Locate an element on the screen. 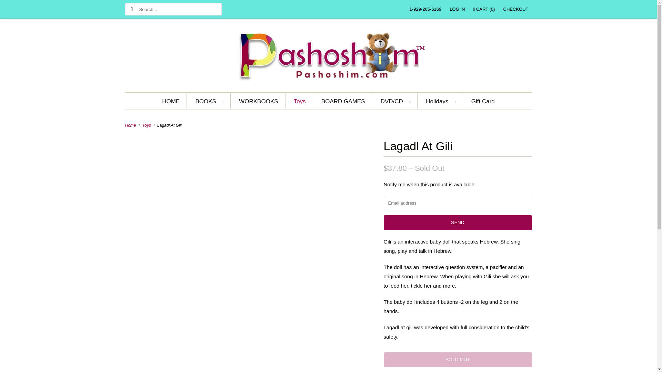  CHECKOUT is located at coordinates (516, 9).